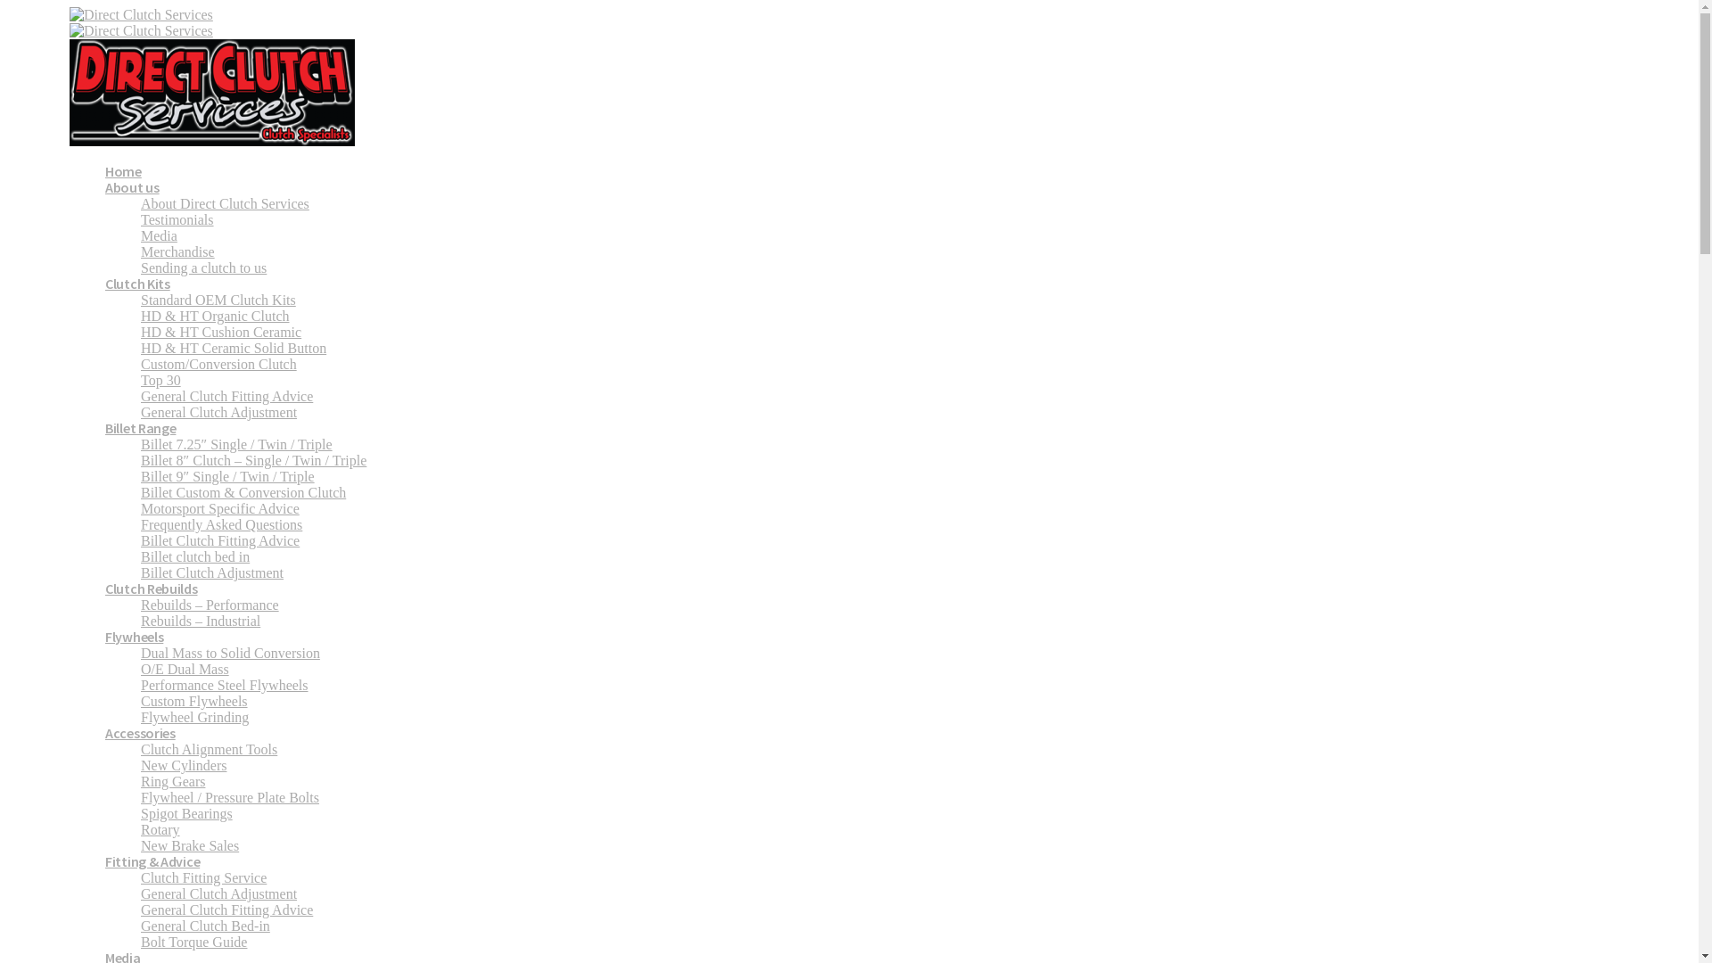 The image size is (1712, 963). Describe the element at coordinates (152, 588) in the screenshot. I see `Clutch Rebuilds` at that location.